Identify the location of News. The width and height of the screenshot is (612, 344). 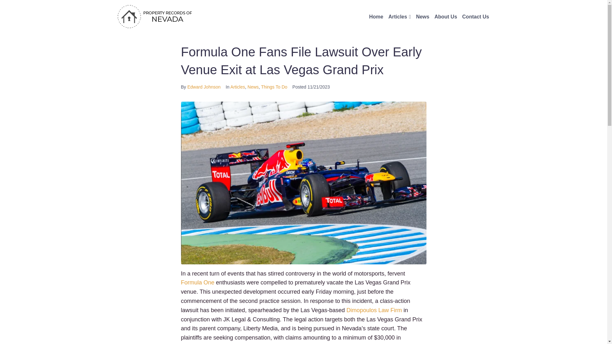
(423, 17).